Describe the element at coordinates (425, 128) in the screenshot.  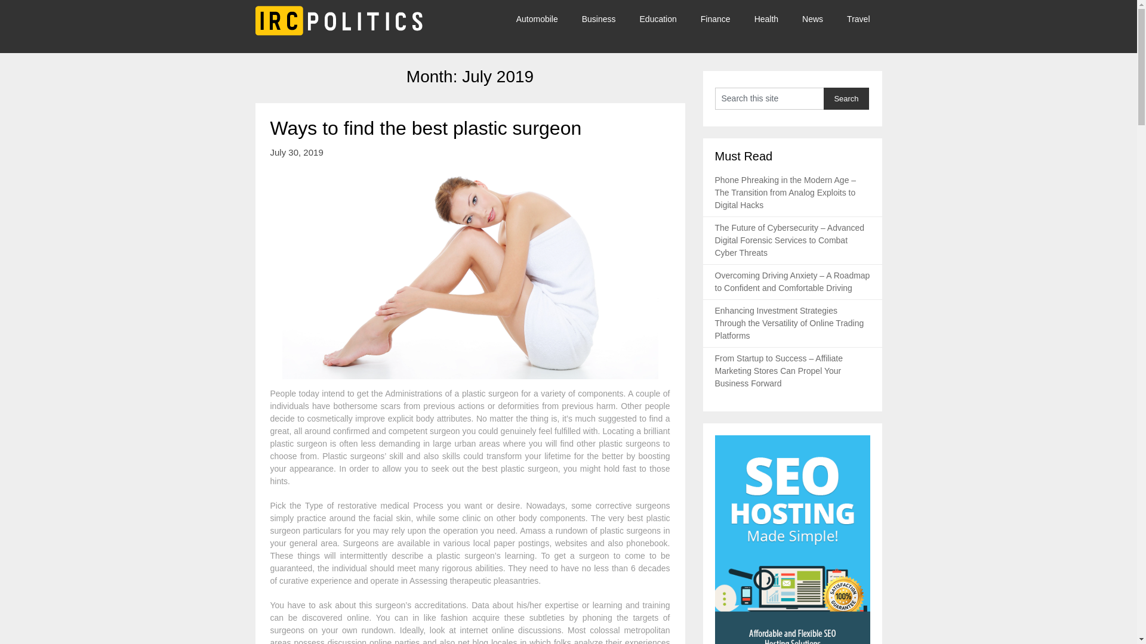
I see `Ways to find the best plastic surgeon` at that location.